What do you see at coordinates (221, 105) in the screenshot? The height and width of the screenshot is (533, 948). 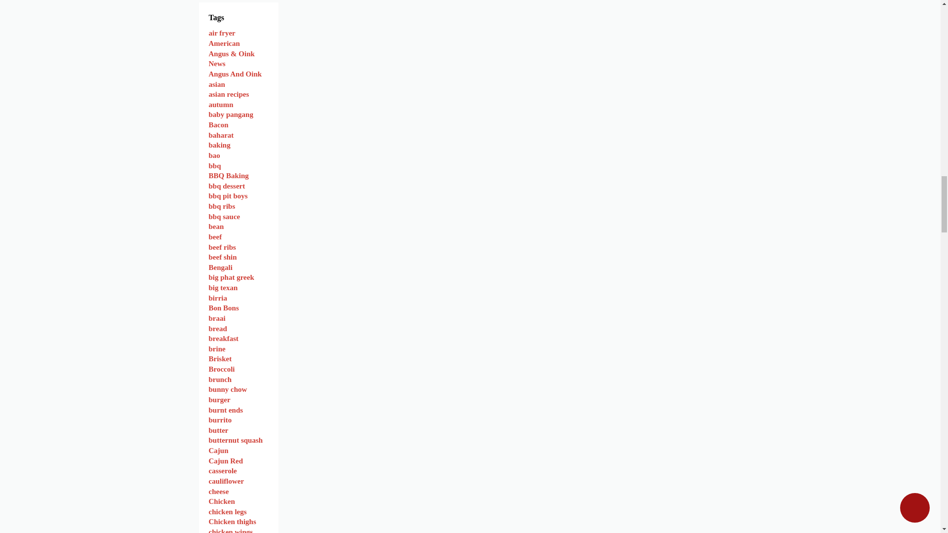 I see `Show articles tagged autumn` at bounding box center [221, 105].